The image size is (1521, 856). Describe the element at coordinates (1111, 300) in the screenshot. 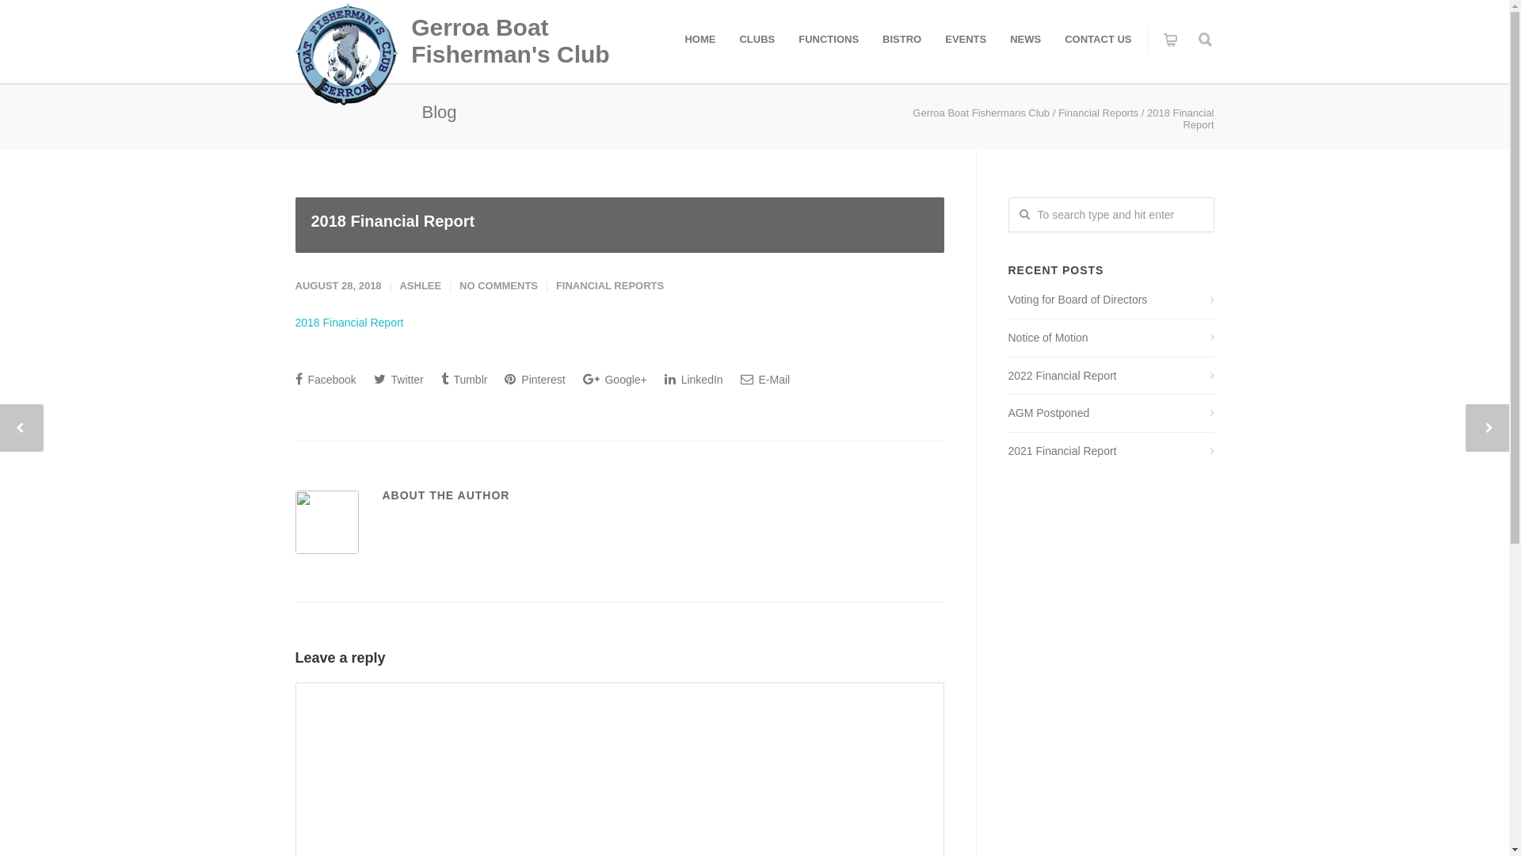

I see `Voting for Board of Directors` at that location.